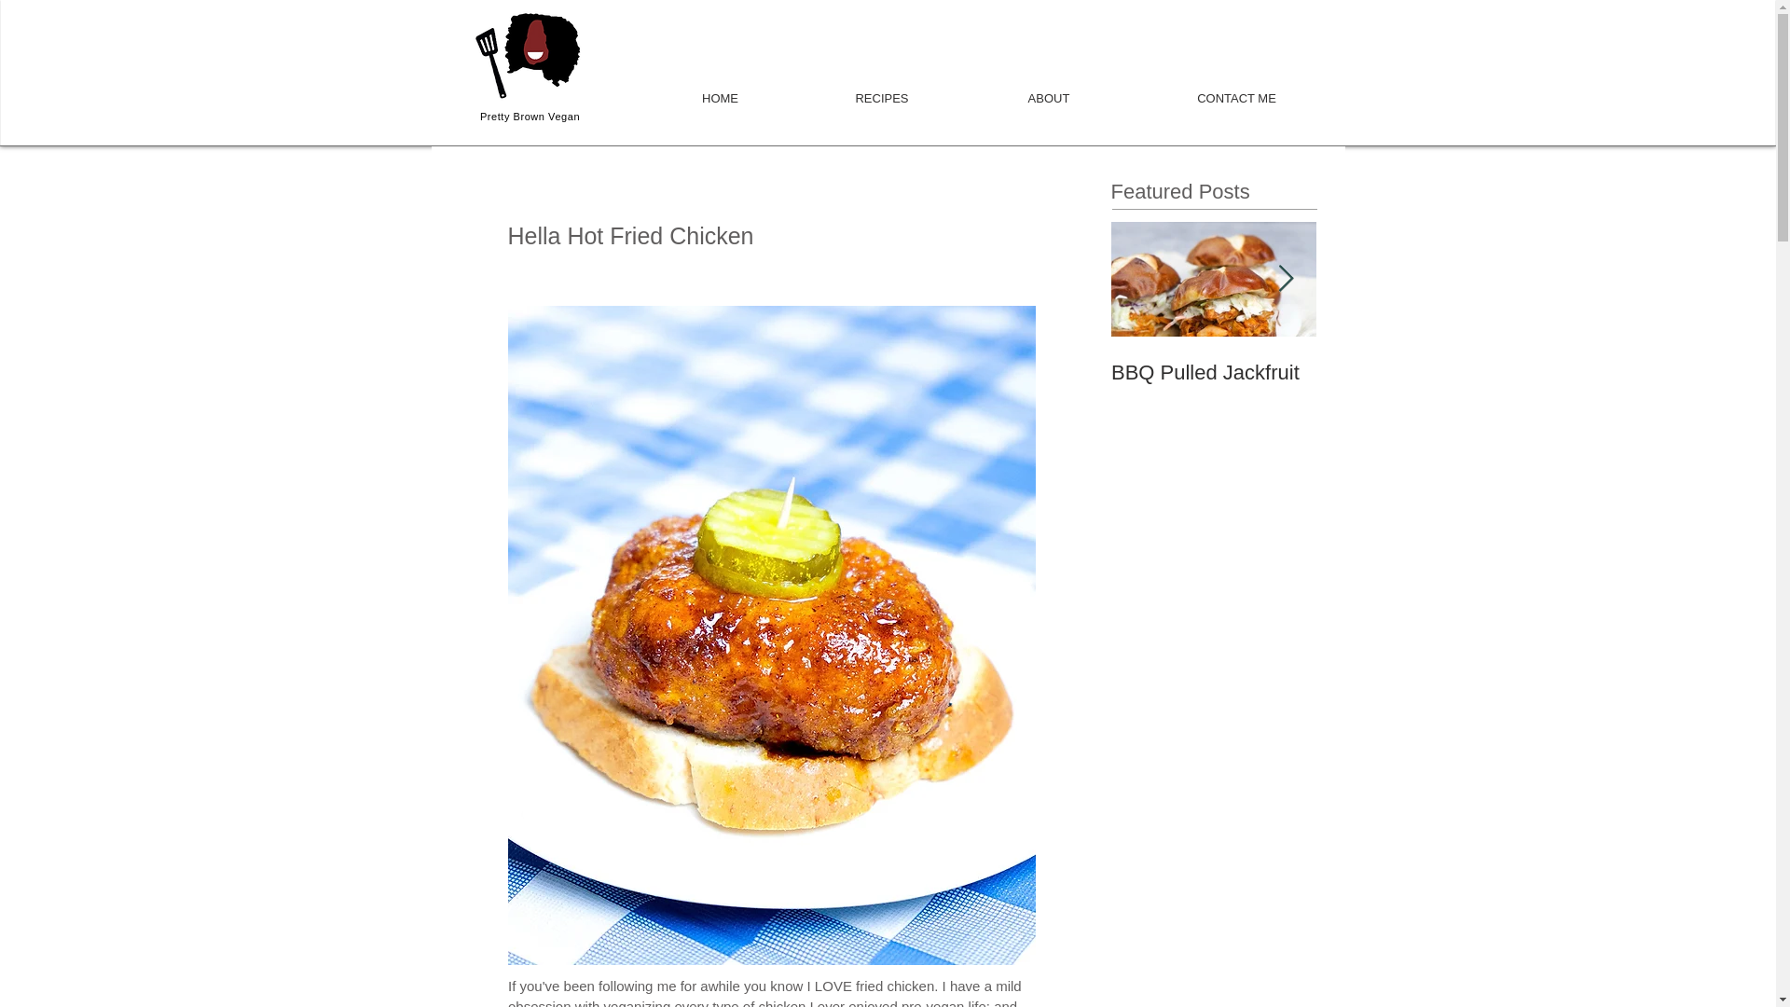 The height and width of the screenshot is (1007, 1790). Describe the element at coordinates (720, 90) in the screenshot. I see `HOME` at that location.